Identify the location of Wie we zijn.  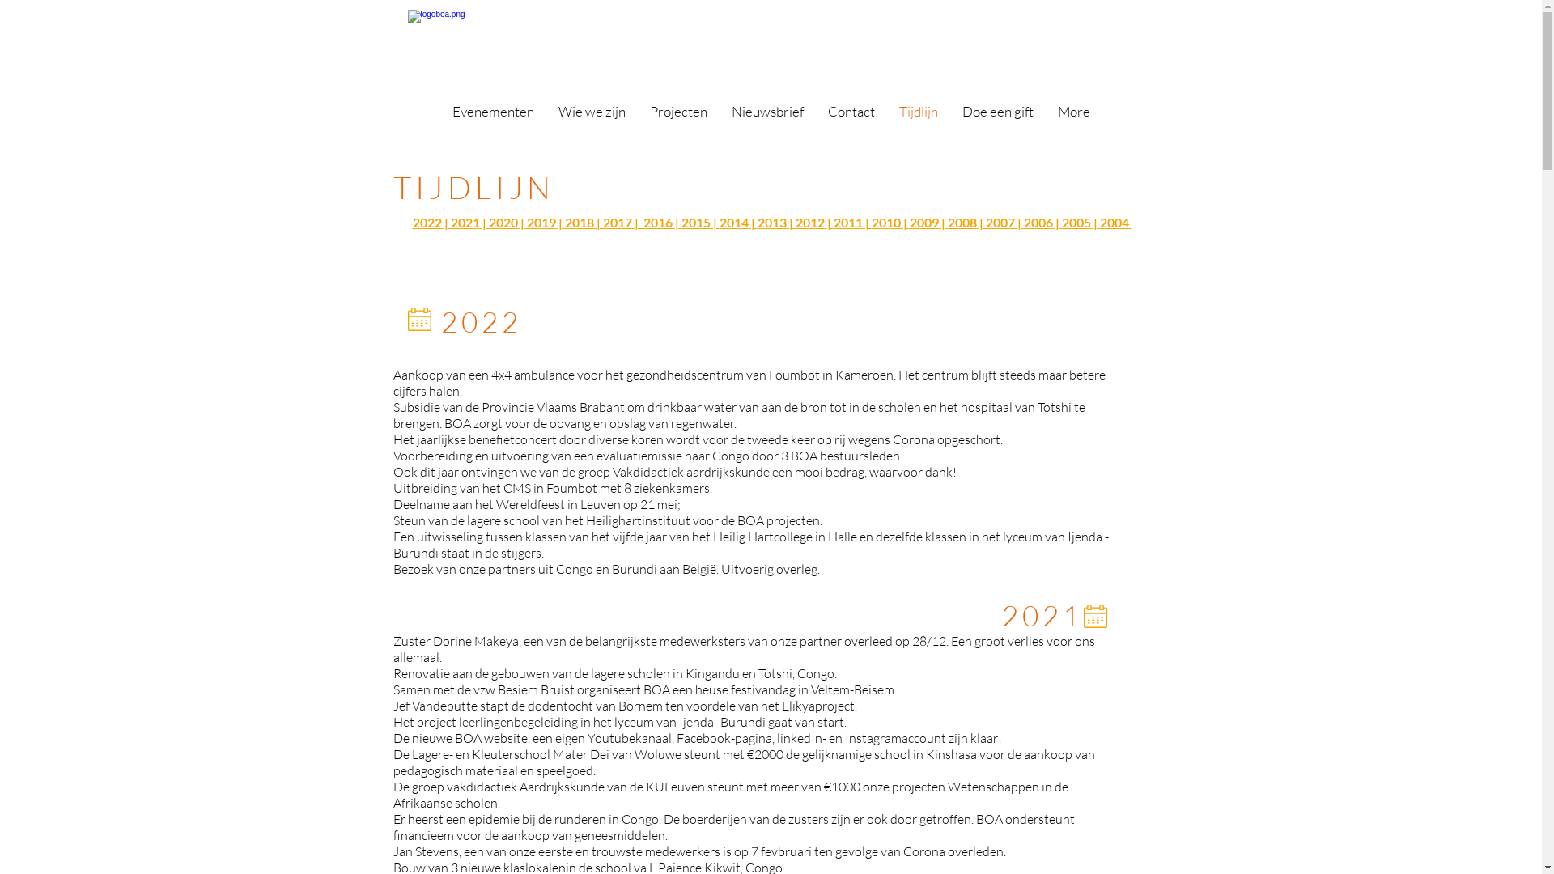
(591, 118).